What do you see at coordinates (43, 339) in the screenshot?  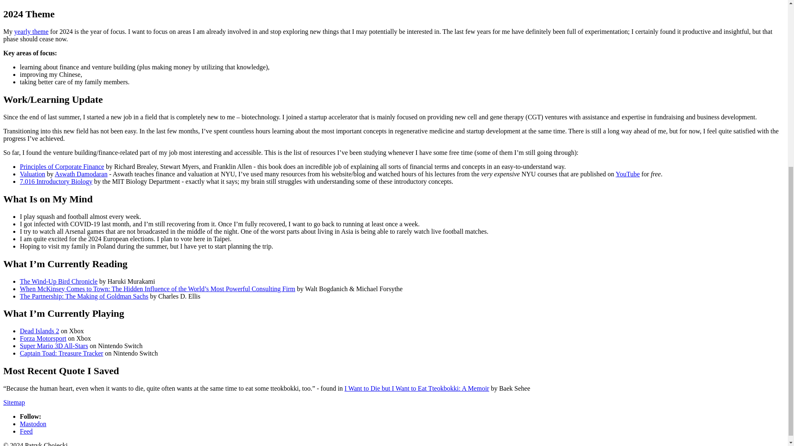 I see `Forza Motorsport` at bounding box center [43, 339].